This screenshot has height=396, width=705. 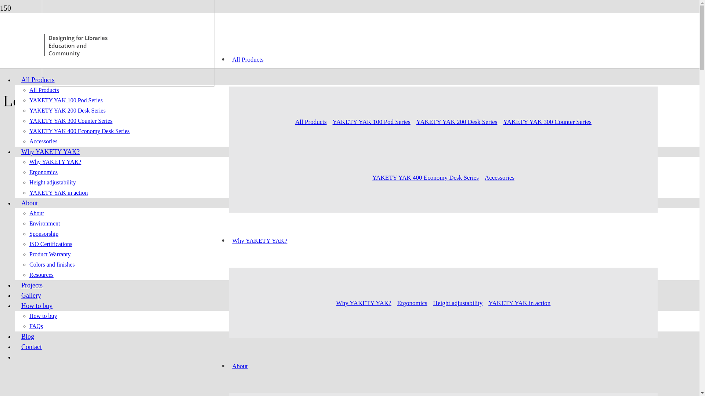 What do you see at coordinates (53, 183) in the screenshot?
I see `Height adjustability` at bounding box center [53, 183].